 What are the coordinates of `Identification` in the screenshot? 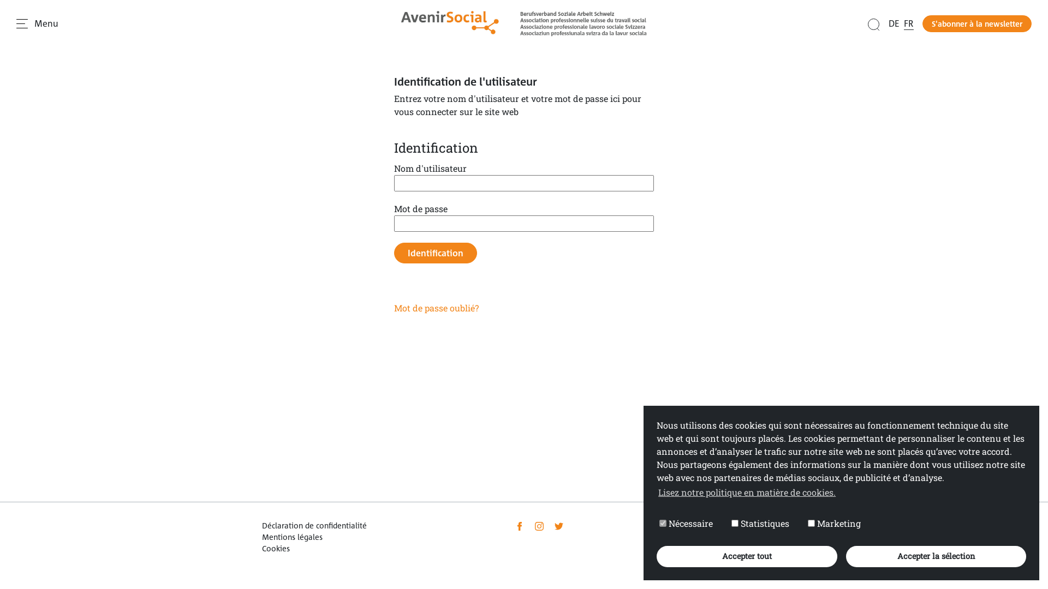 It's located at (436, 253).